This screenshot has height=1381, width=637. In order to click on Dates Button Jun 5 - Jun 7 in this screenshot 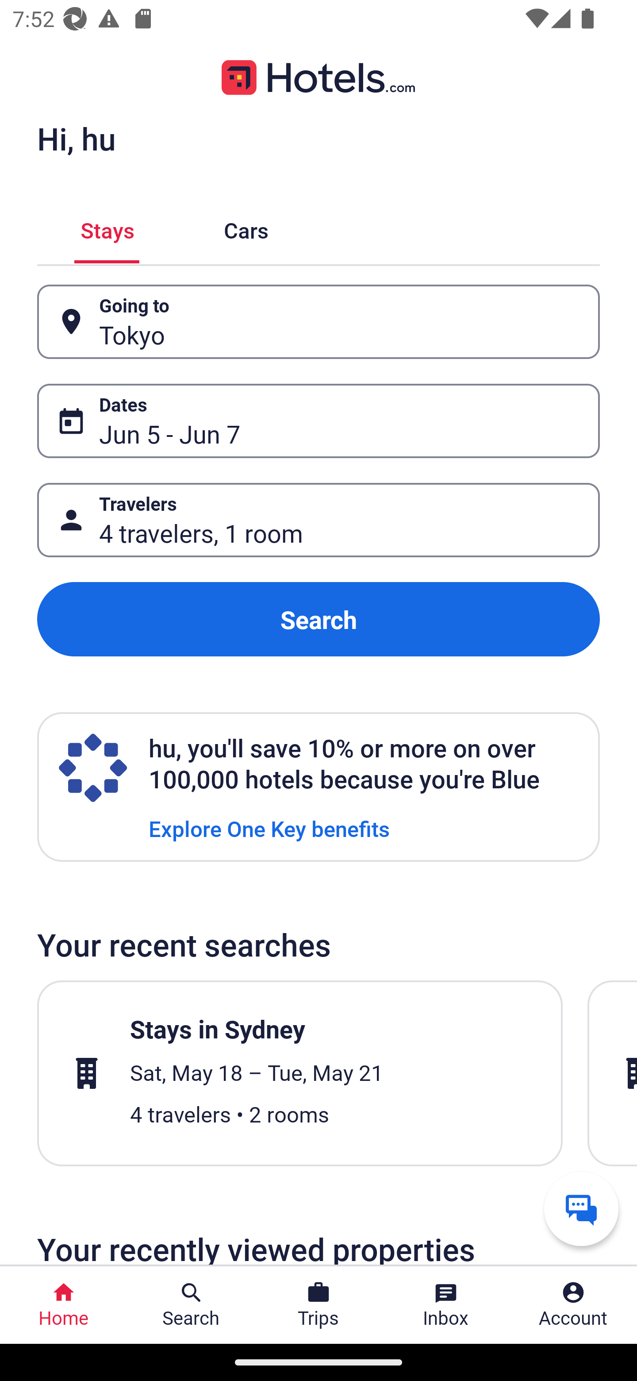, I will do `click(318, 421)`.